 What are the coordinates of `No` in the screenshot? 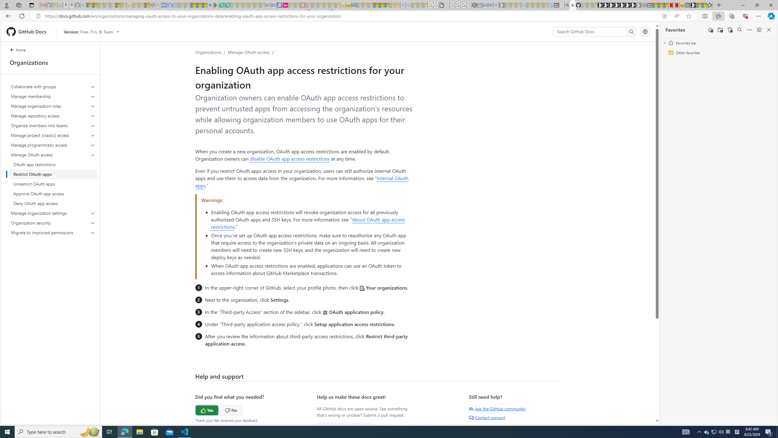 It's located at (219, 409).